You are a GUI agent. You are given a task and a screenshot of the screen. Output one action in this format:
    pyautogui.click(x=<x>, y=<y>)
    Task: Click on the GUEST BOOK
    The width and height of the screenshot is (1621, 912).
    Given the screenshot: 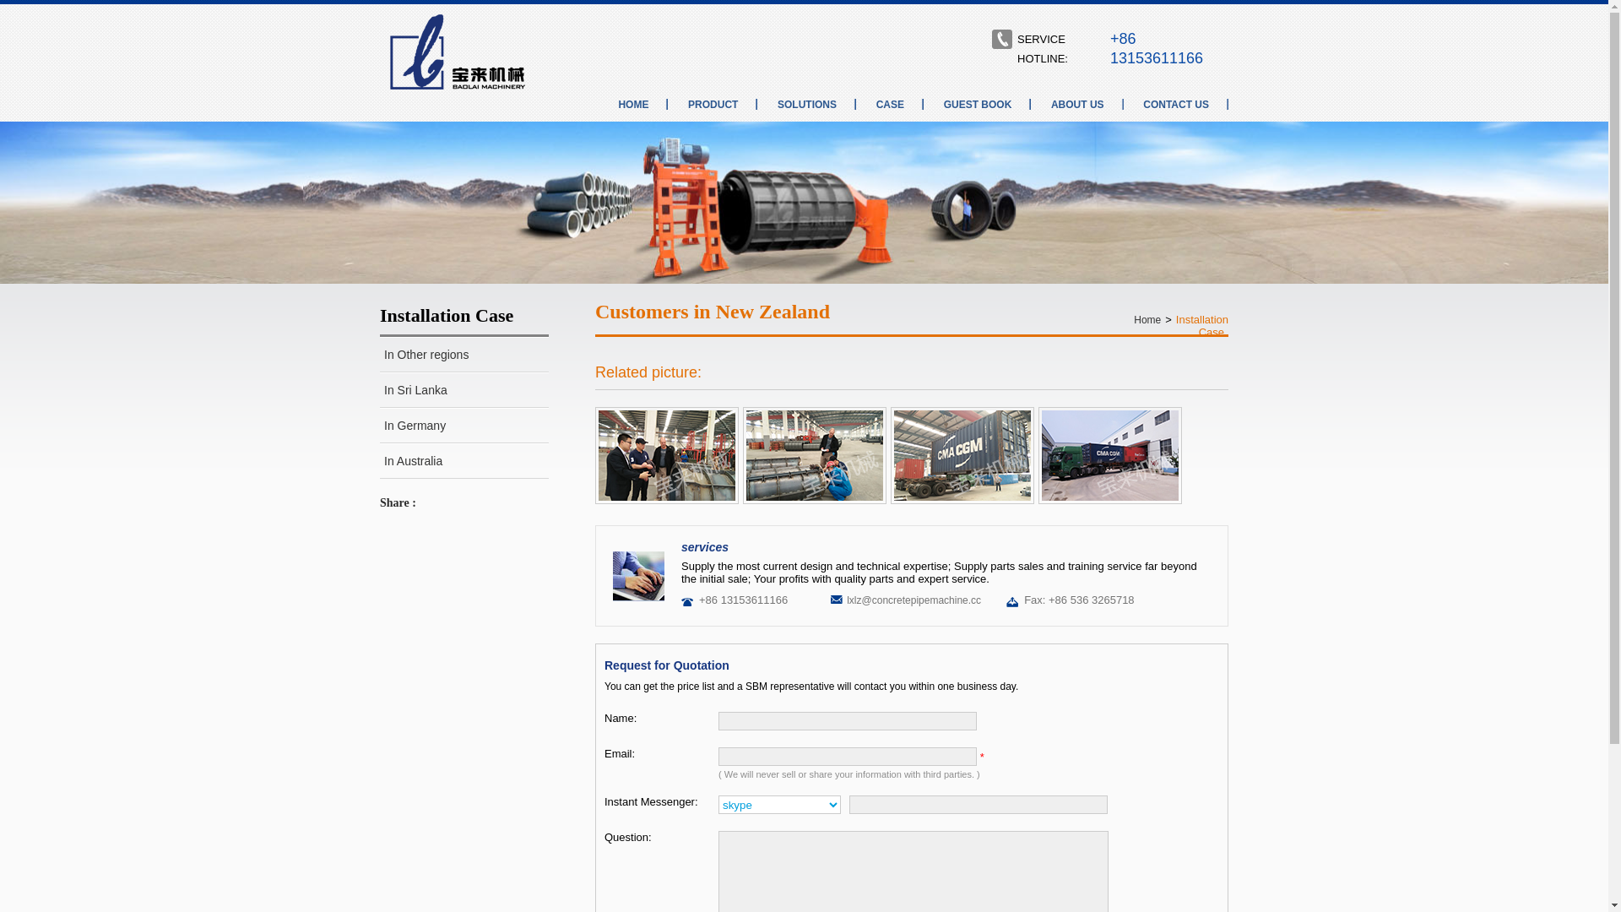 What is the action you would take?
    pyautogui.click(x=978, y=105)
    